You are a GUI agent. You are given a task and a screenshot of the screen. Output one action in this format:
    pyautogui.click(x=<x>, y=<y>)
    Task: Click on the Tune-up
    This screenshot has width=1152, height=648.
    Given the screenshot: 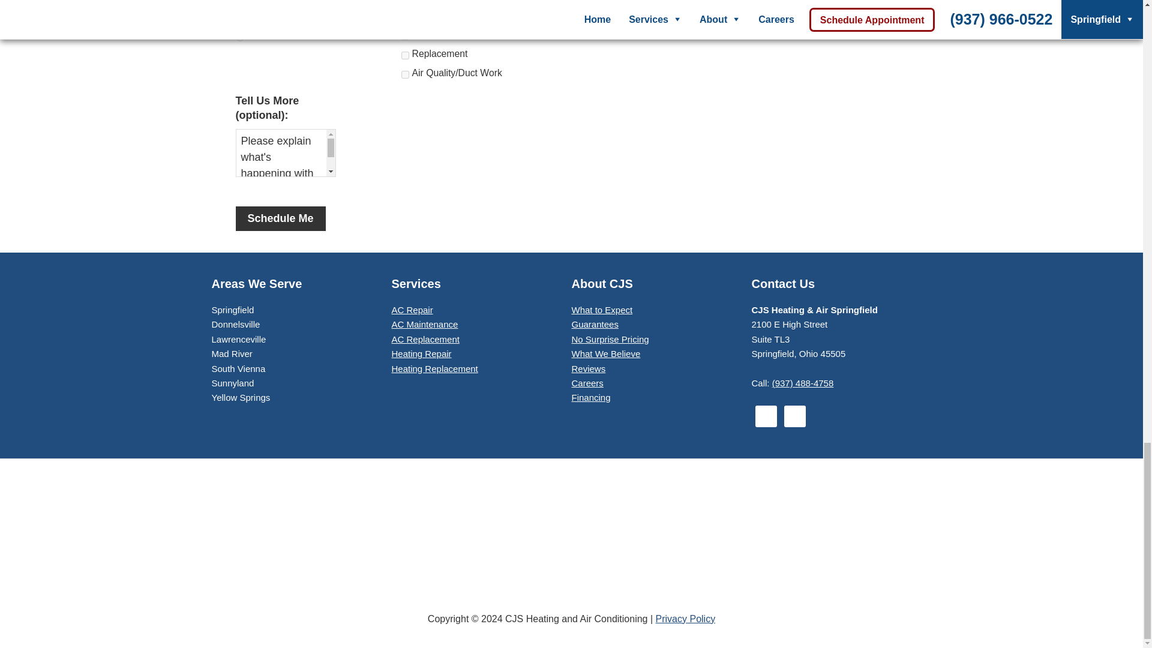 What is the action you would take?
    pyautogui.click(x=404, y=17)
    